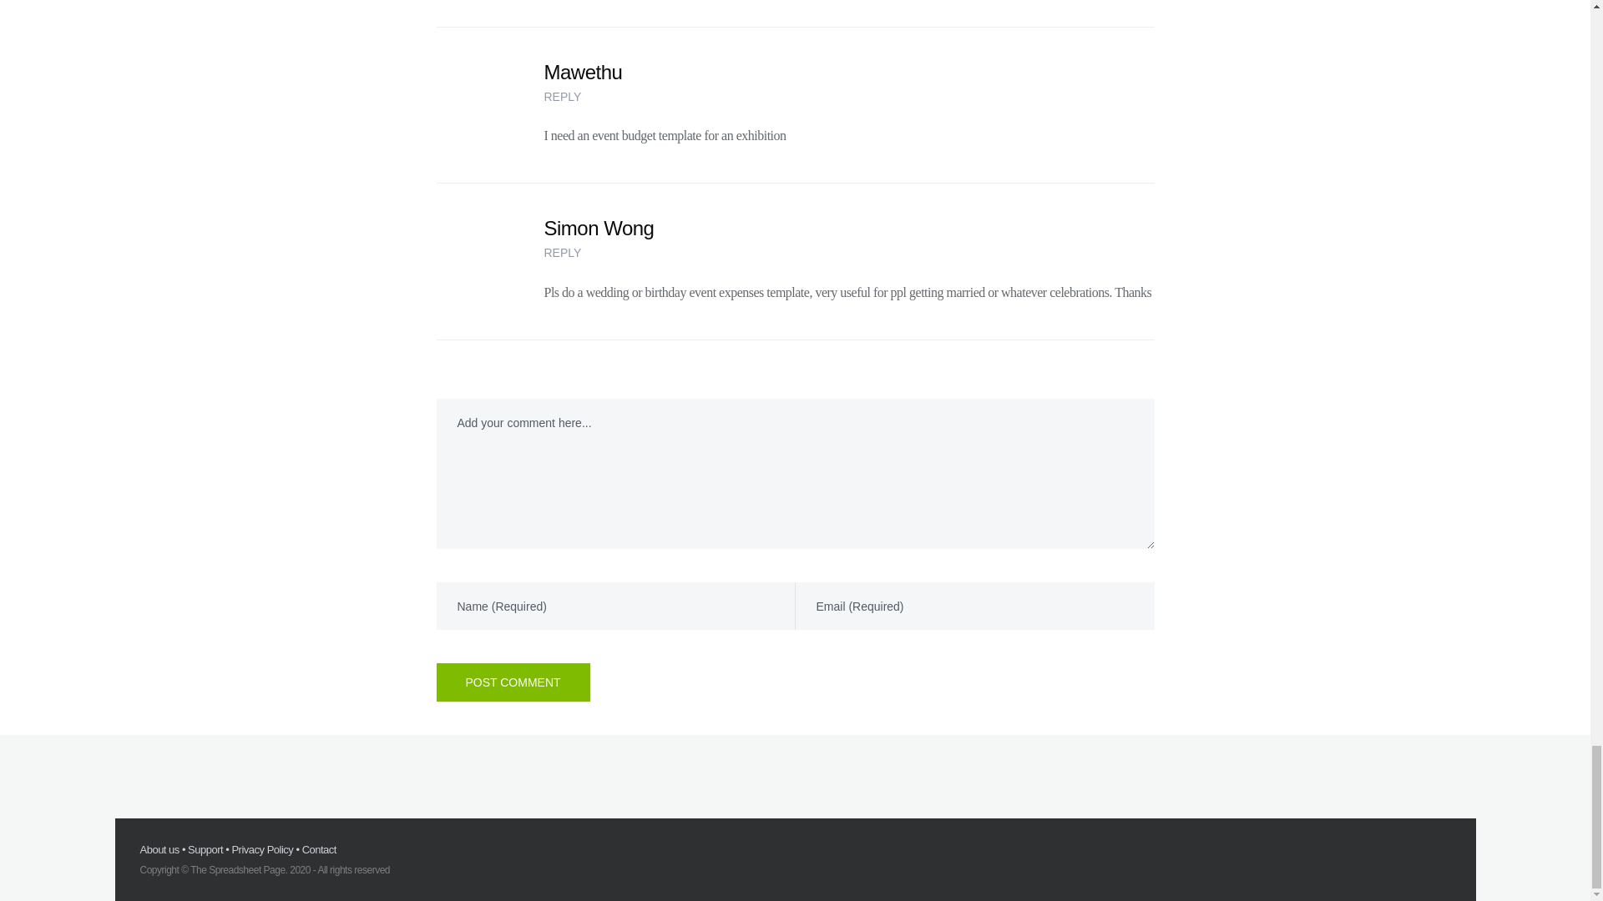 The width and height of the screenshot is (1603, 901). What do you see at coordinates (584, 73) in the screenshot?
I see `Mawethu` at bounding box center [584, 73].